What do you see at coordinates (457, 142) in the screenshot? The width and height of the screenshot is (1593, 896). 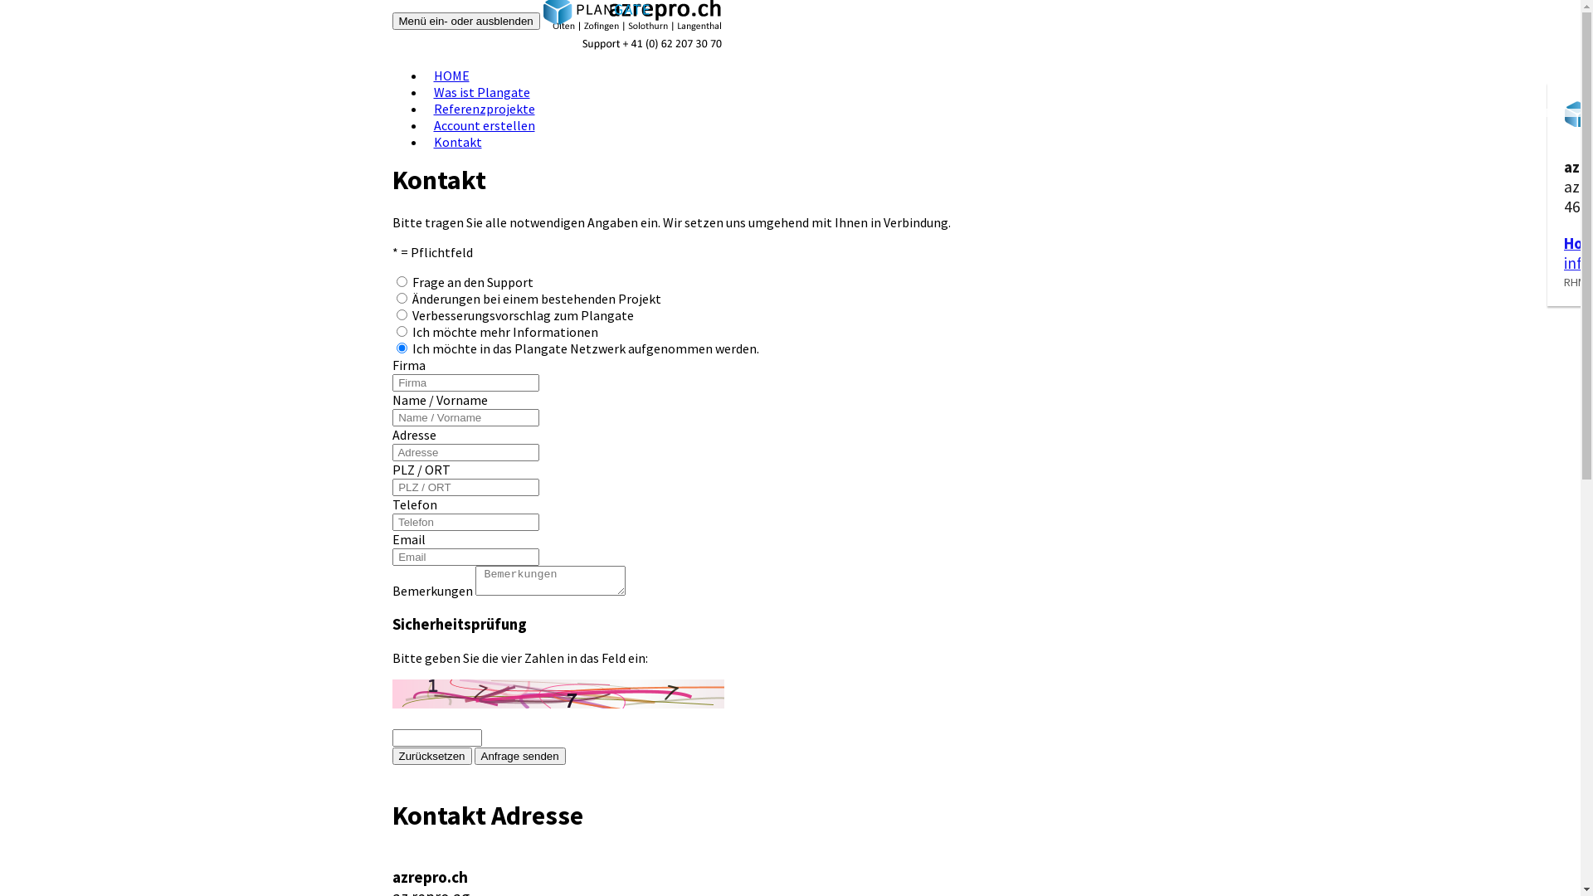 I see `Kontakt` at bounding box center [457, 142].